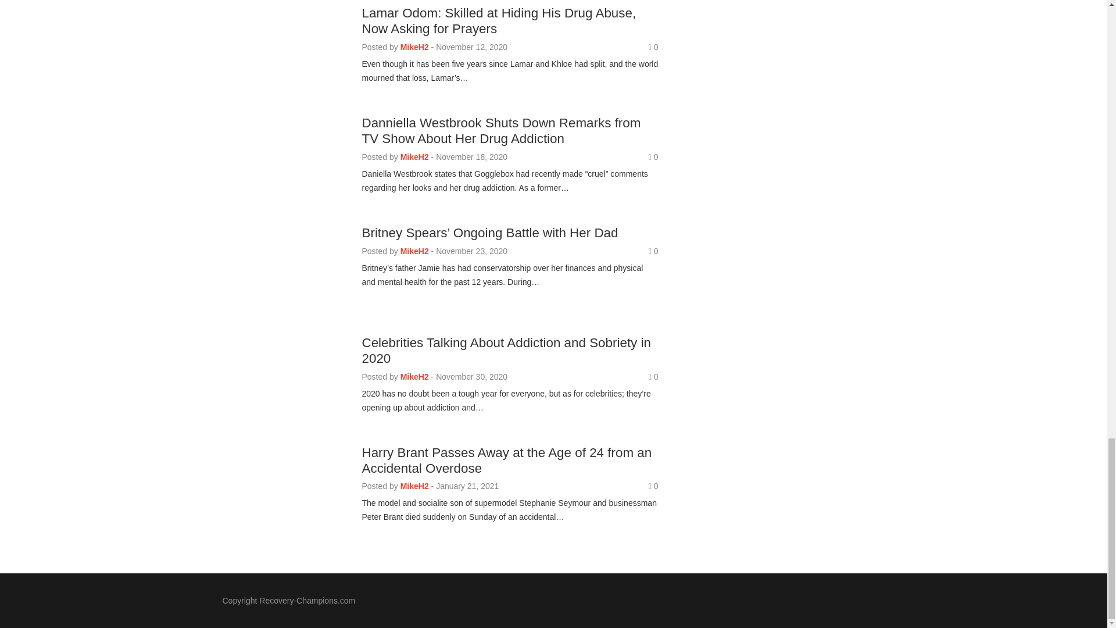  What do you see at coordinates (414, 47) in the screenshot?
I see `Posts by MikeH2` at bounding box center [414, 47].